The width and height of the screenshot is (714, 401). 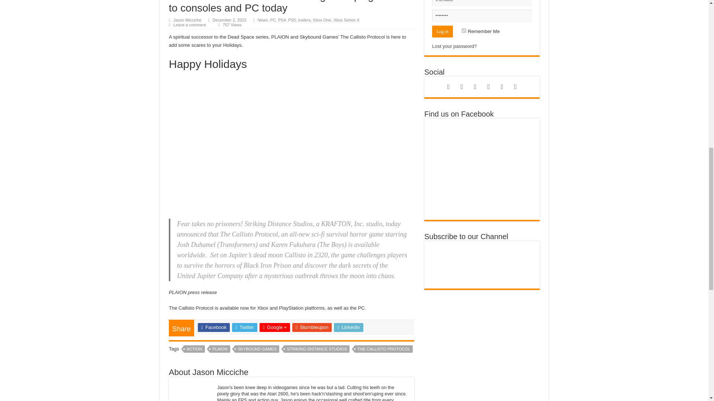 I want to click on Log in, so click(x=442, y=32).